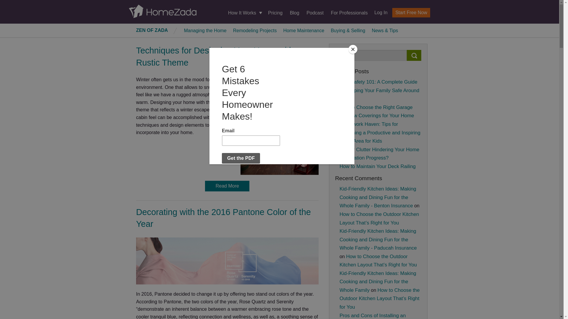  What do you see at coordinates (152, 30) in the screenshot?
I see `ZEN OF ZADA` at bounding box center [152, 30].